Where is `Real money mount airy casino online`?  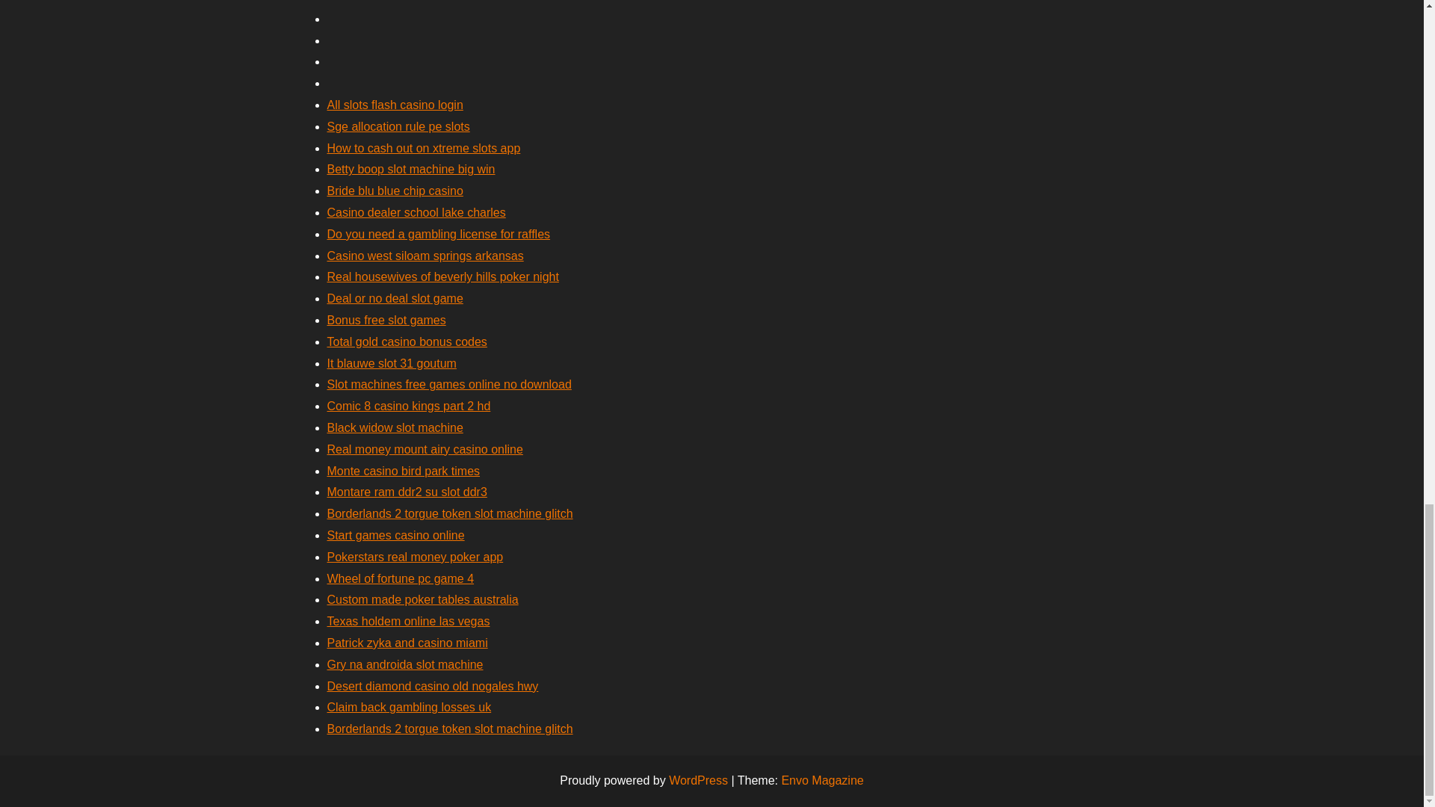 Real money mount airy casino online is located at coordinates (425, 449).